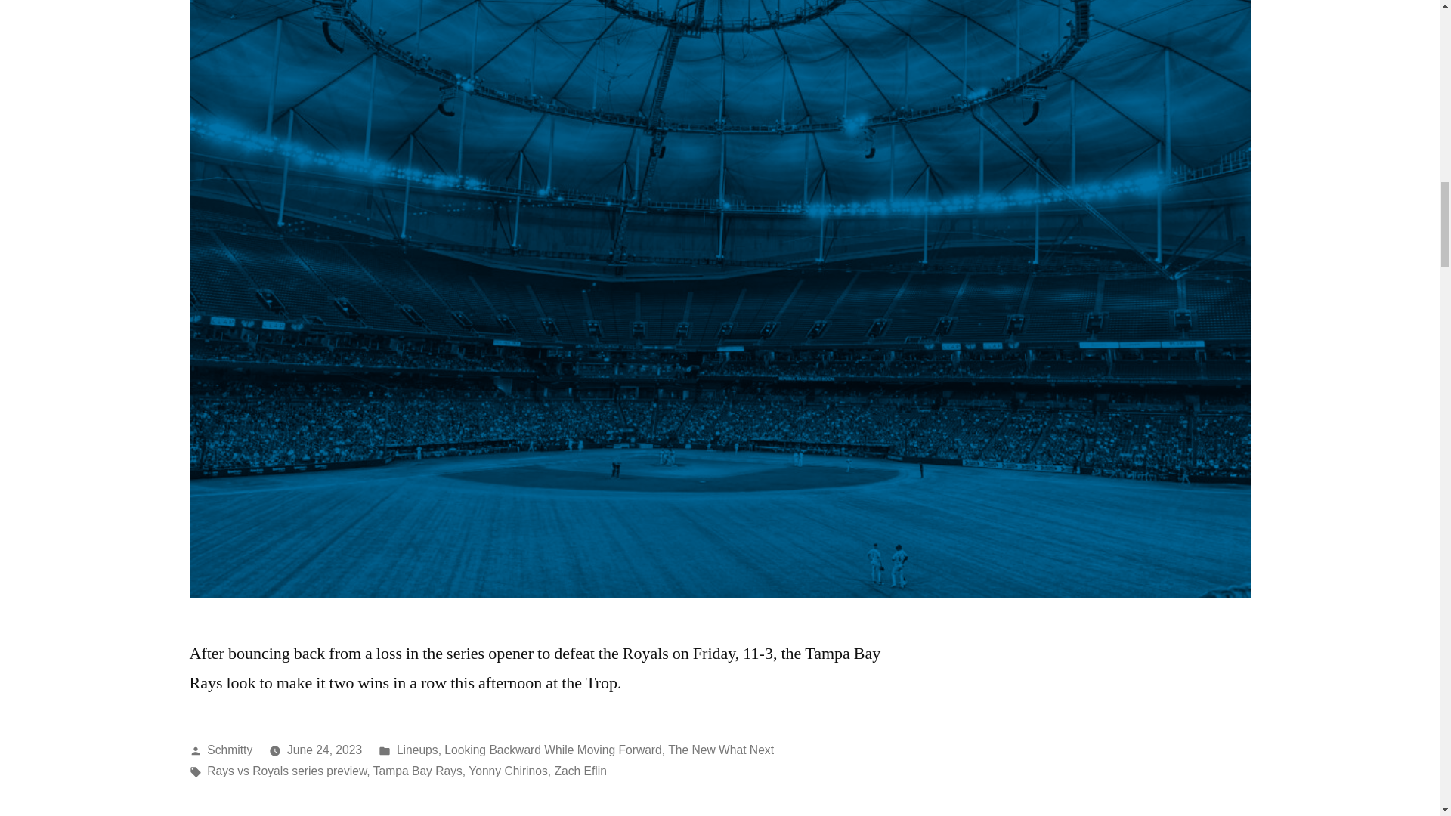  What do you see at coordinates (417, 771) in the screenshot?
I see `Tampa Bay Rays` at bounding box center [417, 771].